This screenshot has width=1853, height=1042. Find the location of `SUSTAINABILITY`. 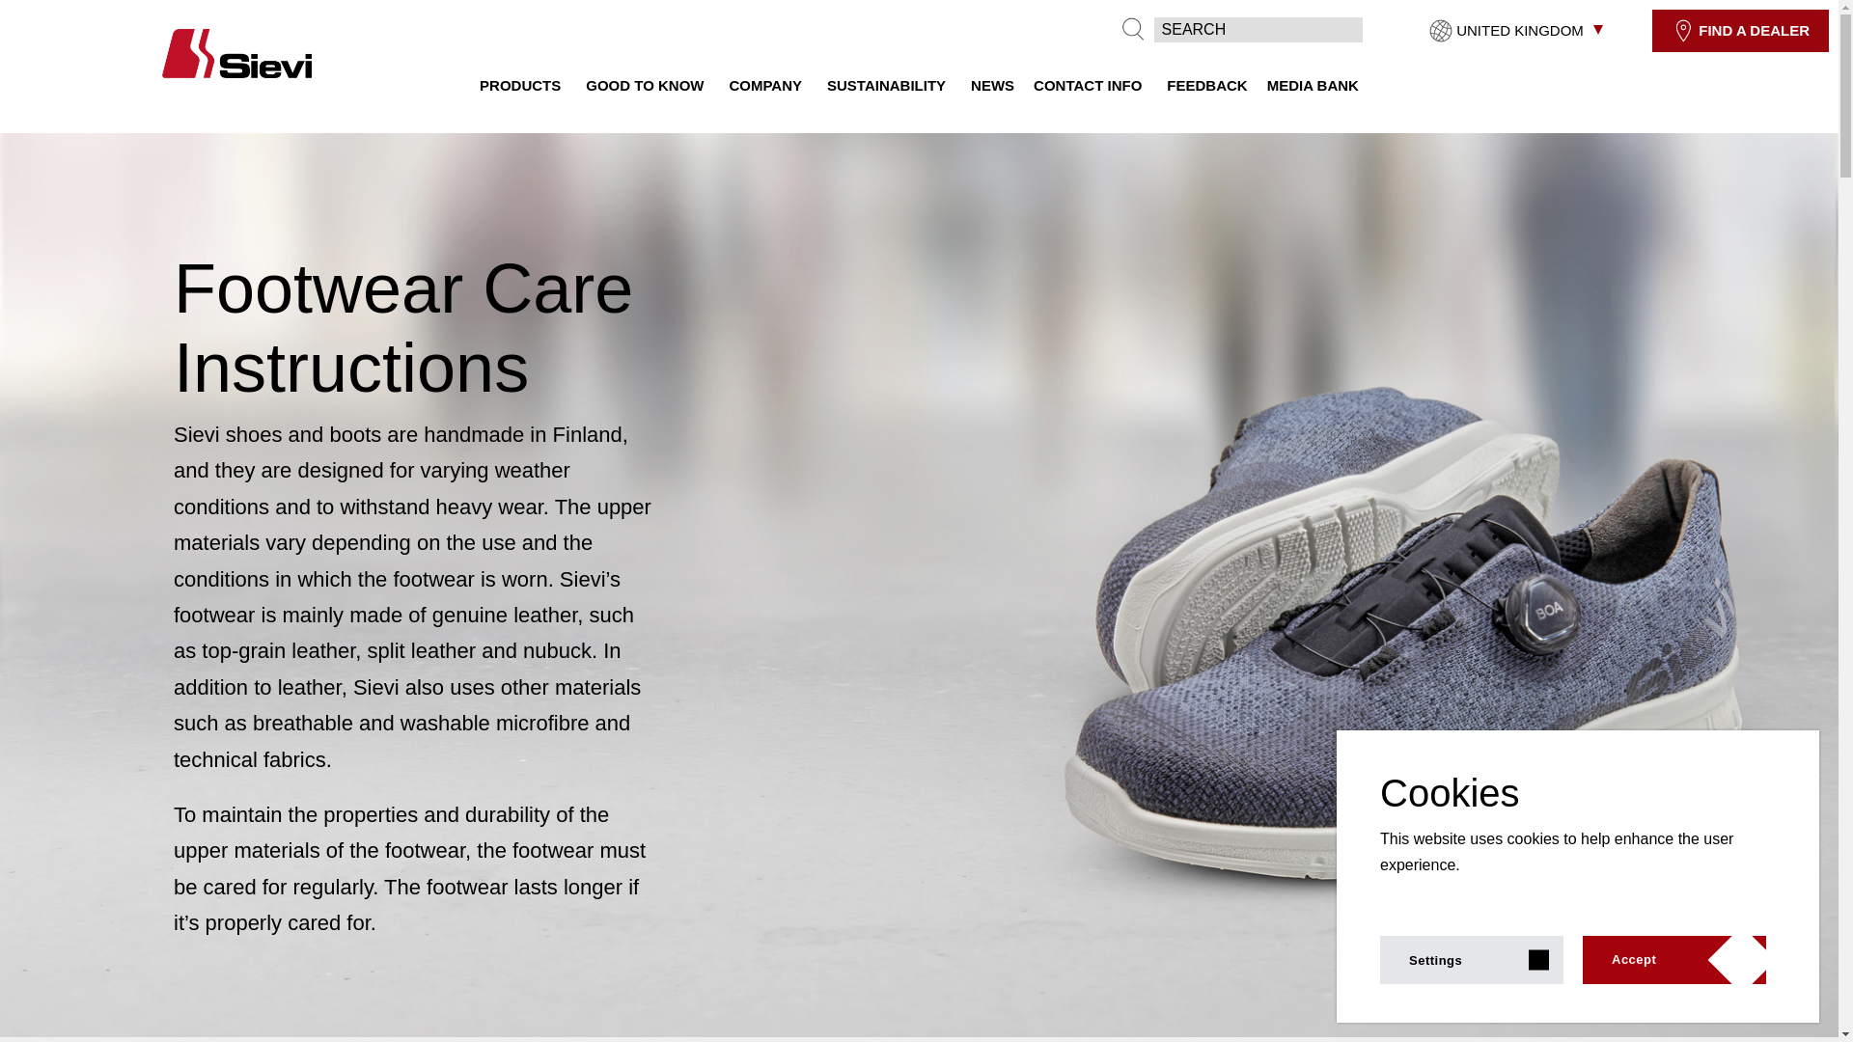

SUSTAINABILITY is located at coordinates (889, 85).